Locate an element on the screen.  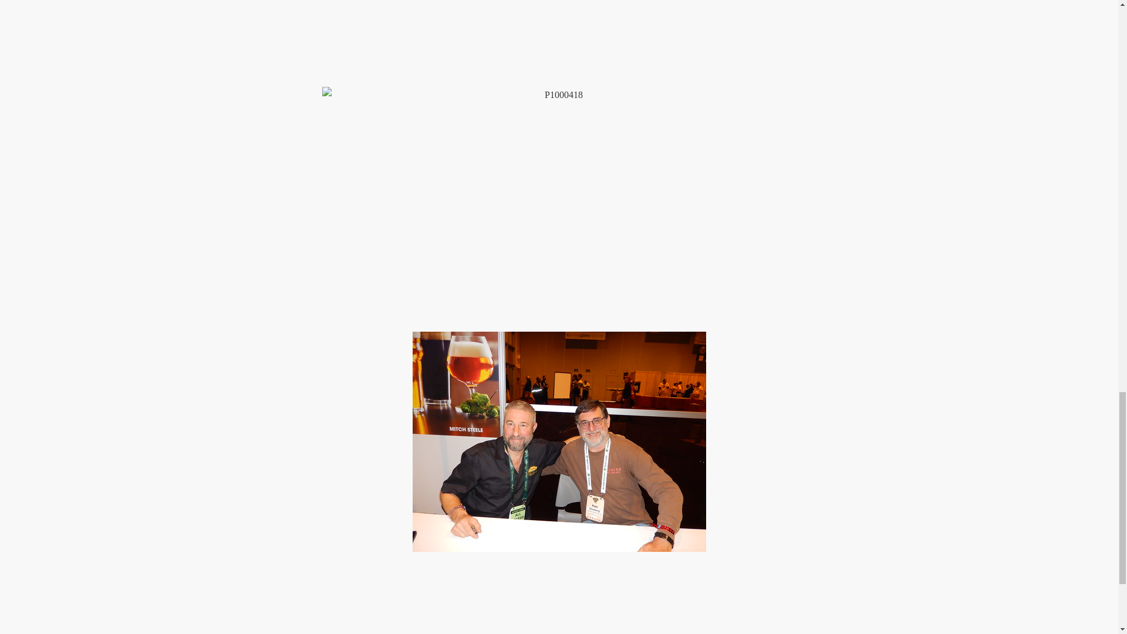
Just For Fun is located at coordinates (428, 602).